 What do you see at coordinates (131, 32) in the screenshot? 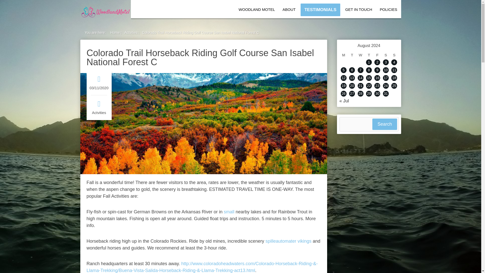
I see `Actvities` at bounding box center [131, 32].